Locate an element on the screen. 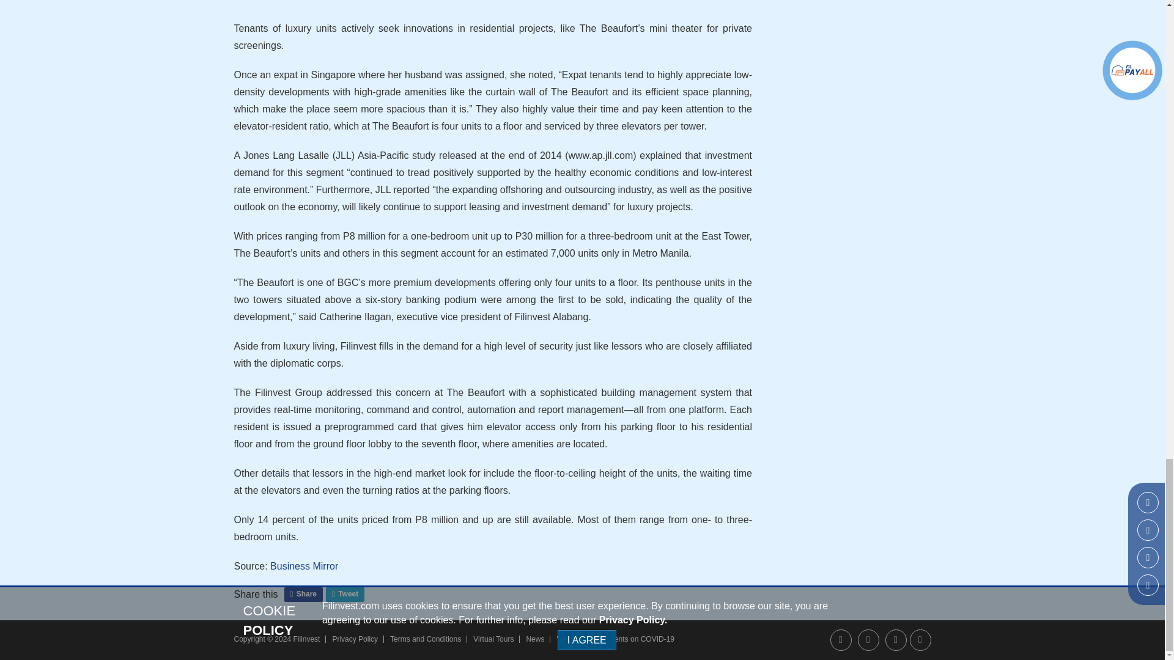  Terms and Conditions is located at coordinates (426, 639).